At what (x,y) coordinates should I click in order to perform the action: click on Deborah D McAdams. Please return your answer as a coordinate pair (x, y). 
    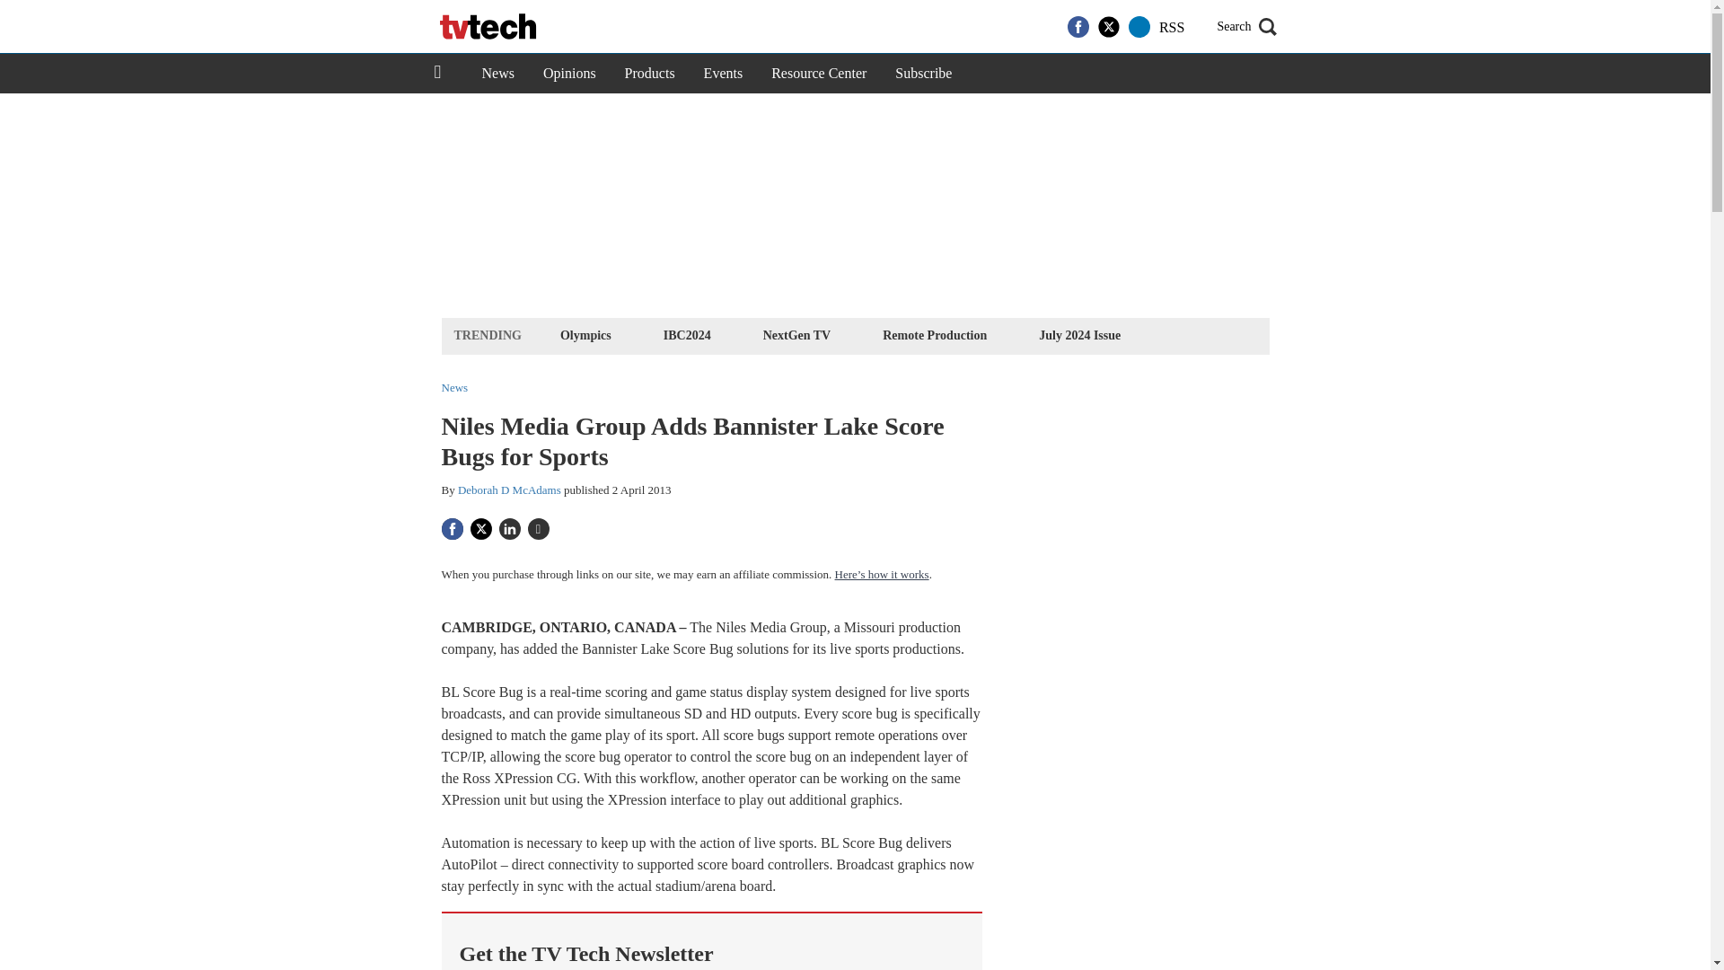
    Looking at the image, I should click on (510, 489).